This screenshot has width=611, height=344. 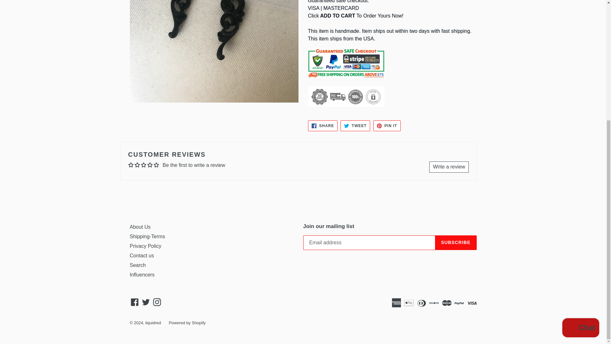 I want to click on Shopify online store chat, so click(x=580, y=147).